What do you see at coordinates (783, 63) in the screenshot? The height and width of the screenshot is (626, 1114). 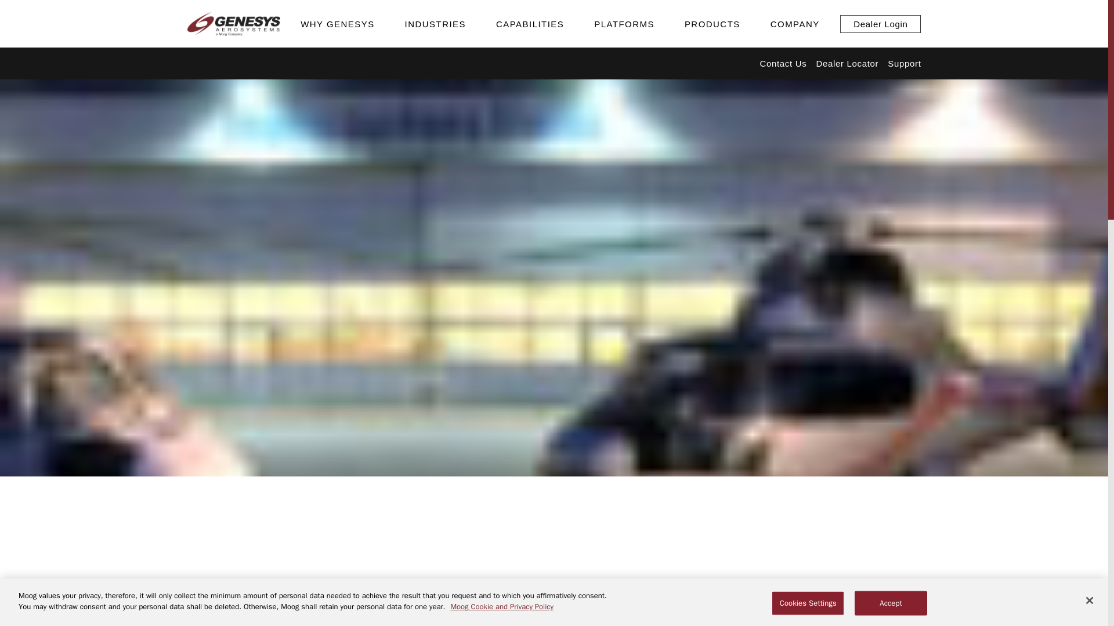 I see `Contact Us` at bounding box center [783, 63].